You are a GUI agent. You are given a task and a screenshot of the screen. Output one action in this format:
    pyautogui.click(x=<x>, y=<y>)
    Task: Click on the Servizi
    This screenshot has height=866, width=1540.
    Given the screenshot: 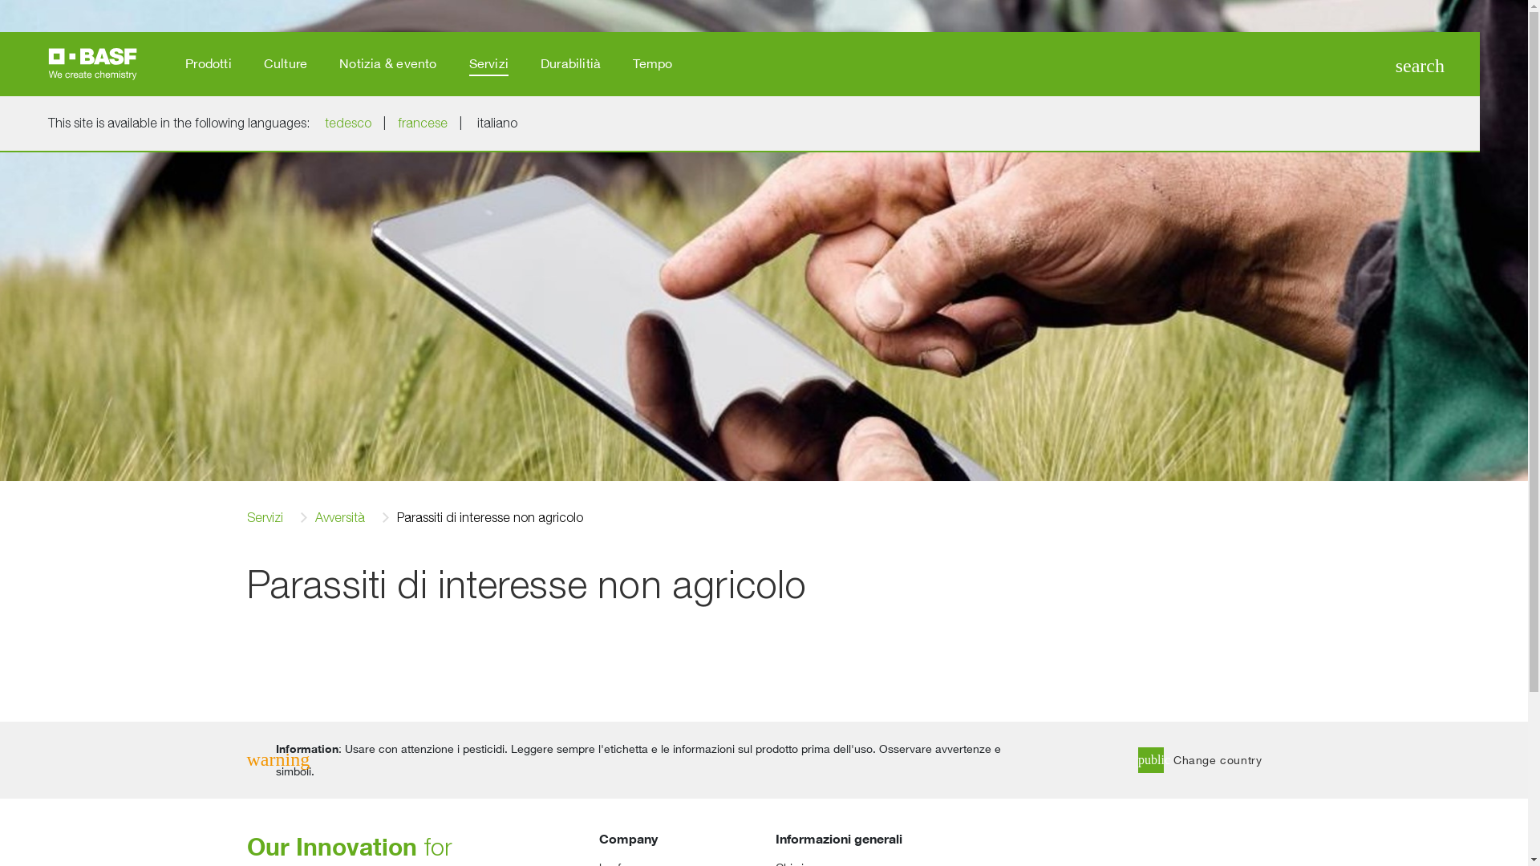 What is the action you would take?
    pyautogui.click(x=489, y=64)
    